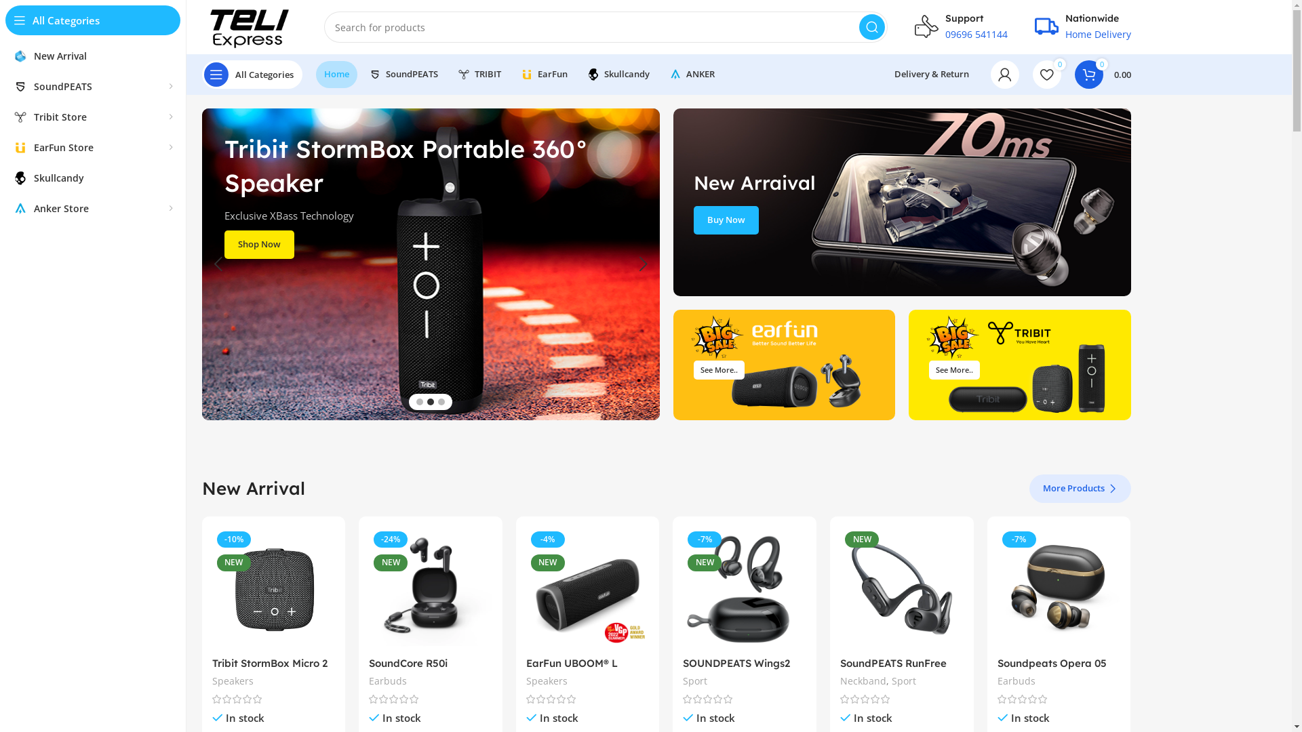 The width and height of the screenshot is (1302, 732). I want to click on Home, so click(336, 75).